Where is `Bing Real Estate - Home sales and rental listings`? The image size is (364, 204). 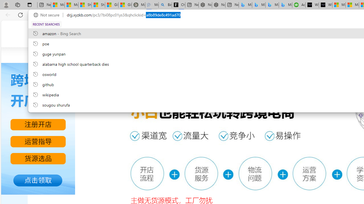 Bing Real Estate - Home sales and rental listings is located at coordinates (165, 5).